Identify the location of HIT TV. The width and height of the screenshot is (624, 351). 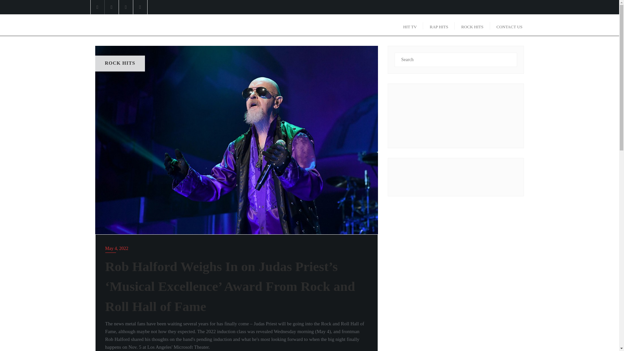
(410, 25).